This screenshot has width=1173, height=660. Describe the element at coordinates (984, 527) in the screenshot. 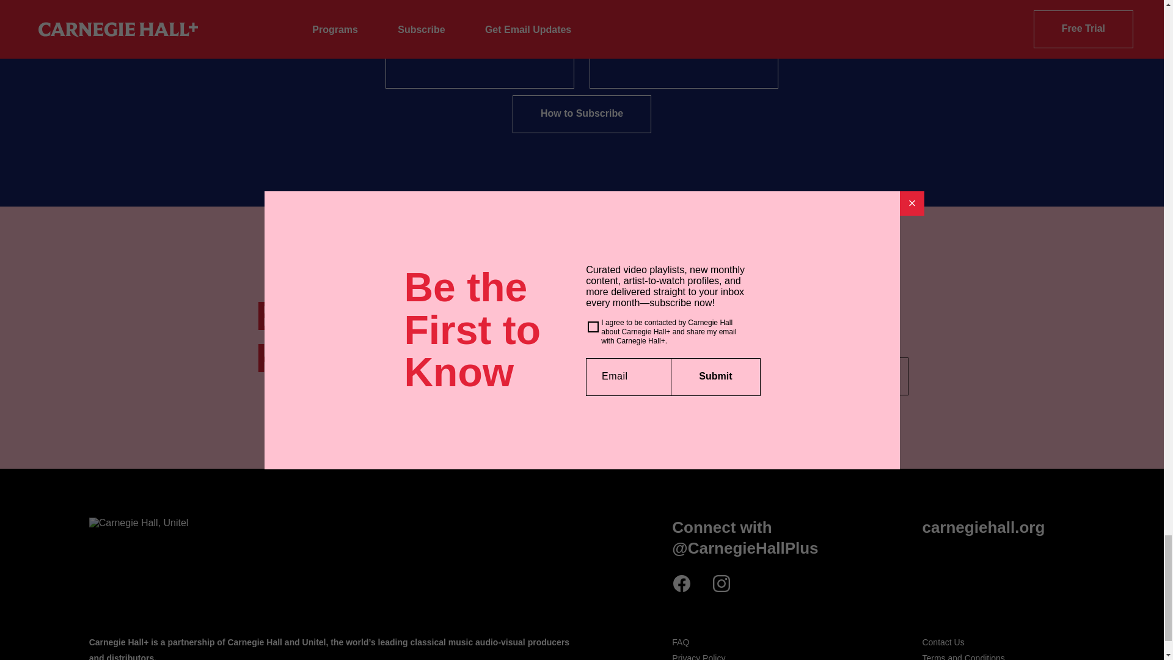

I see `carnegiehall.org` at that location.